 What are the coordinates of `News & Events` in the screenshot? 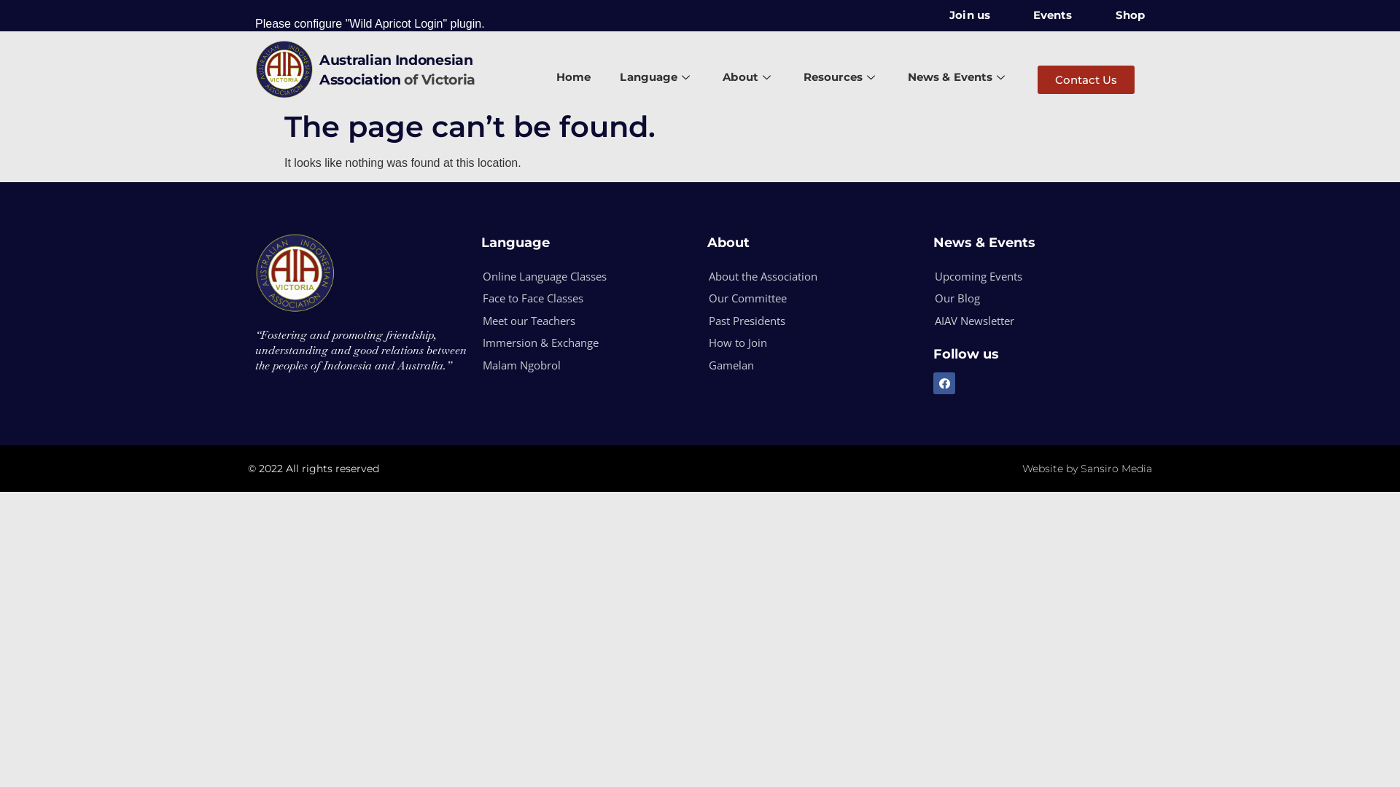 It's located at (958, 78).